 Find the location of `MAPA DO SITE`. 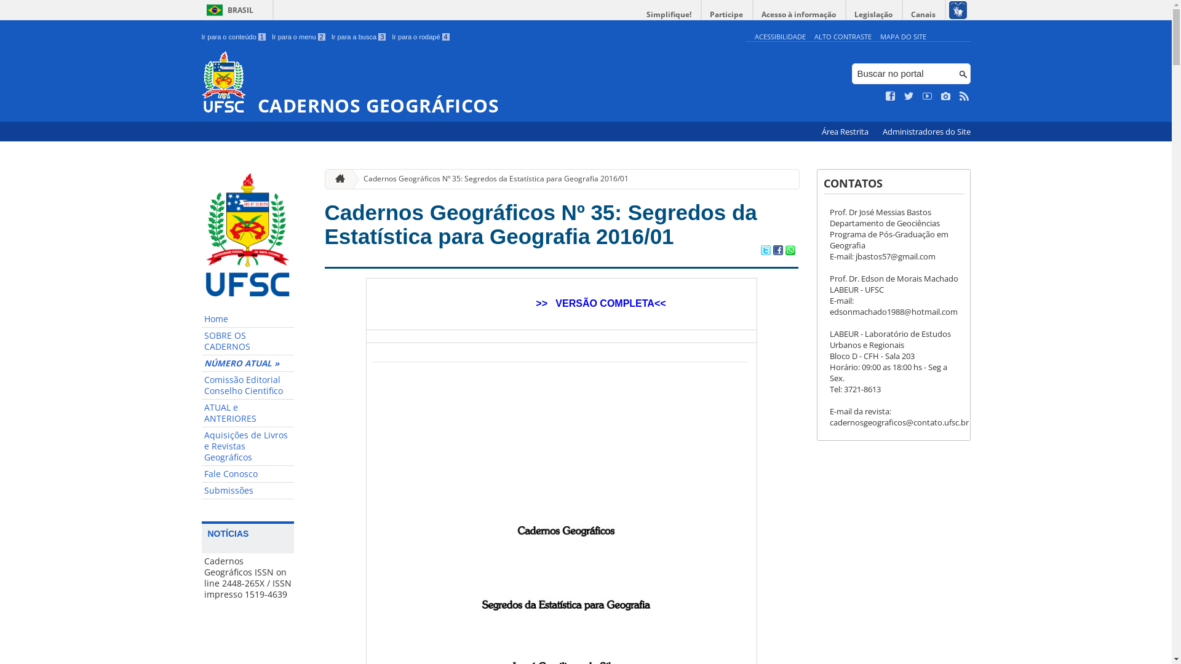

MAPA DO SITE is located at coordinates (903, 37).